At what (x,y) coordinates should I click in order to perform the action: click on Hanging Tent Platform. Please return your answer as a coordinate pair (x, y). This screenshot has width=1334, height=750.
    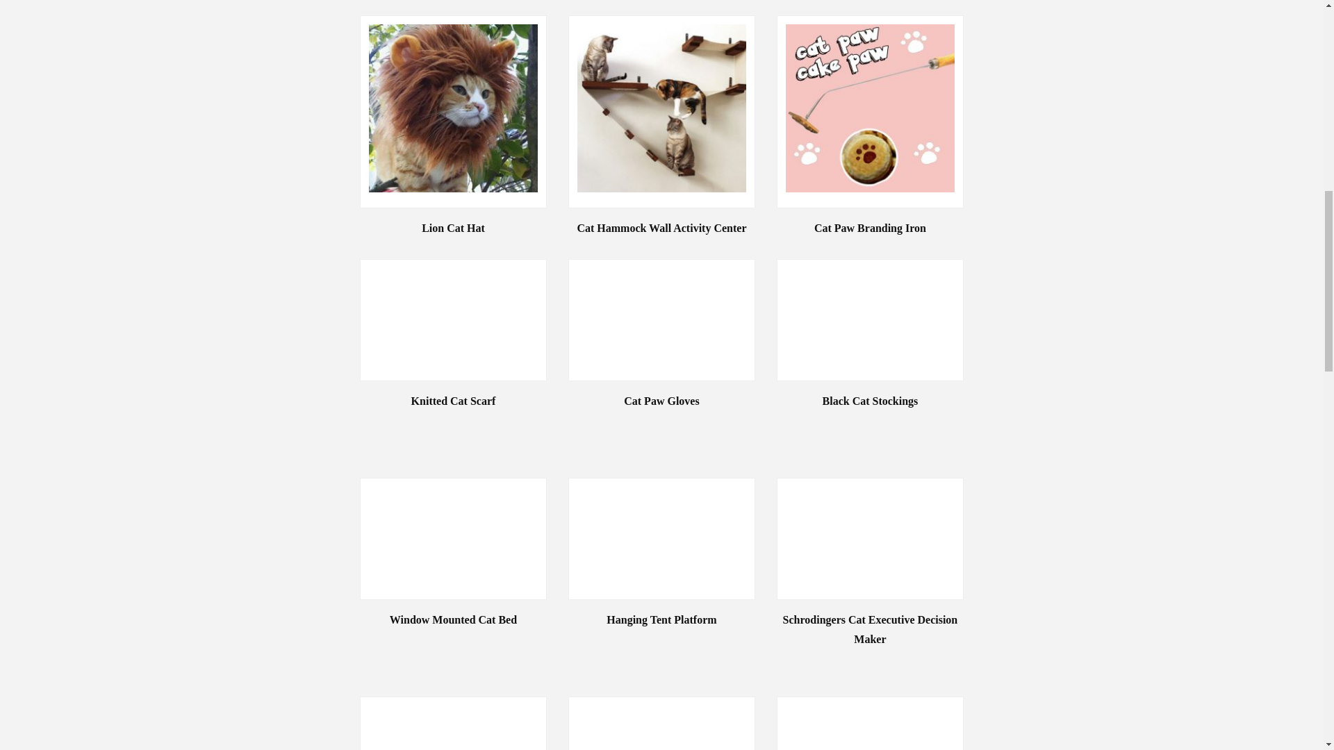
    Looking at the image, I should click on (661, 620).